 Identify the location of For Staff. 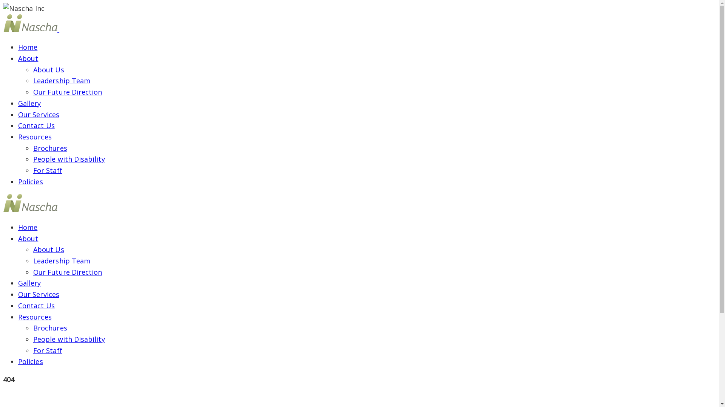
(48, 350).